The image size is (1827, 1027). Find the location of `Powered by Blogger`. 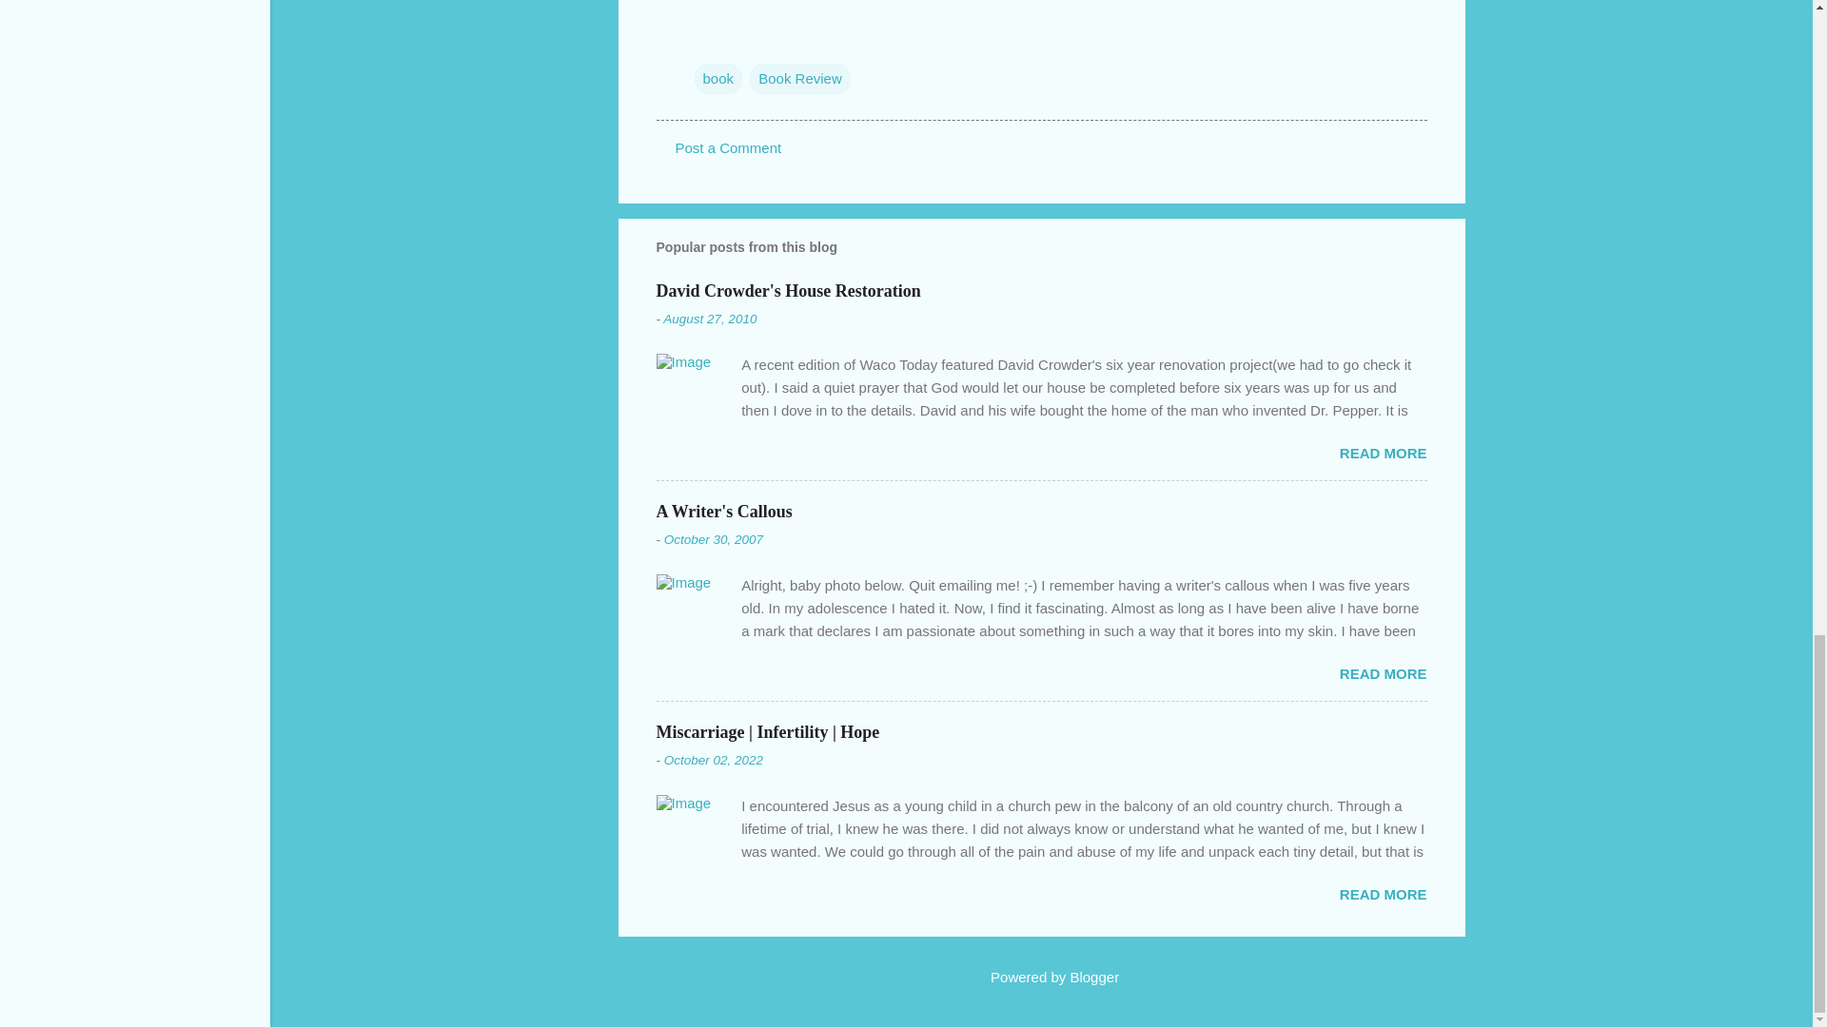

Powered by Blogger is located at coordinates (1041, 977).